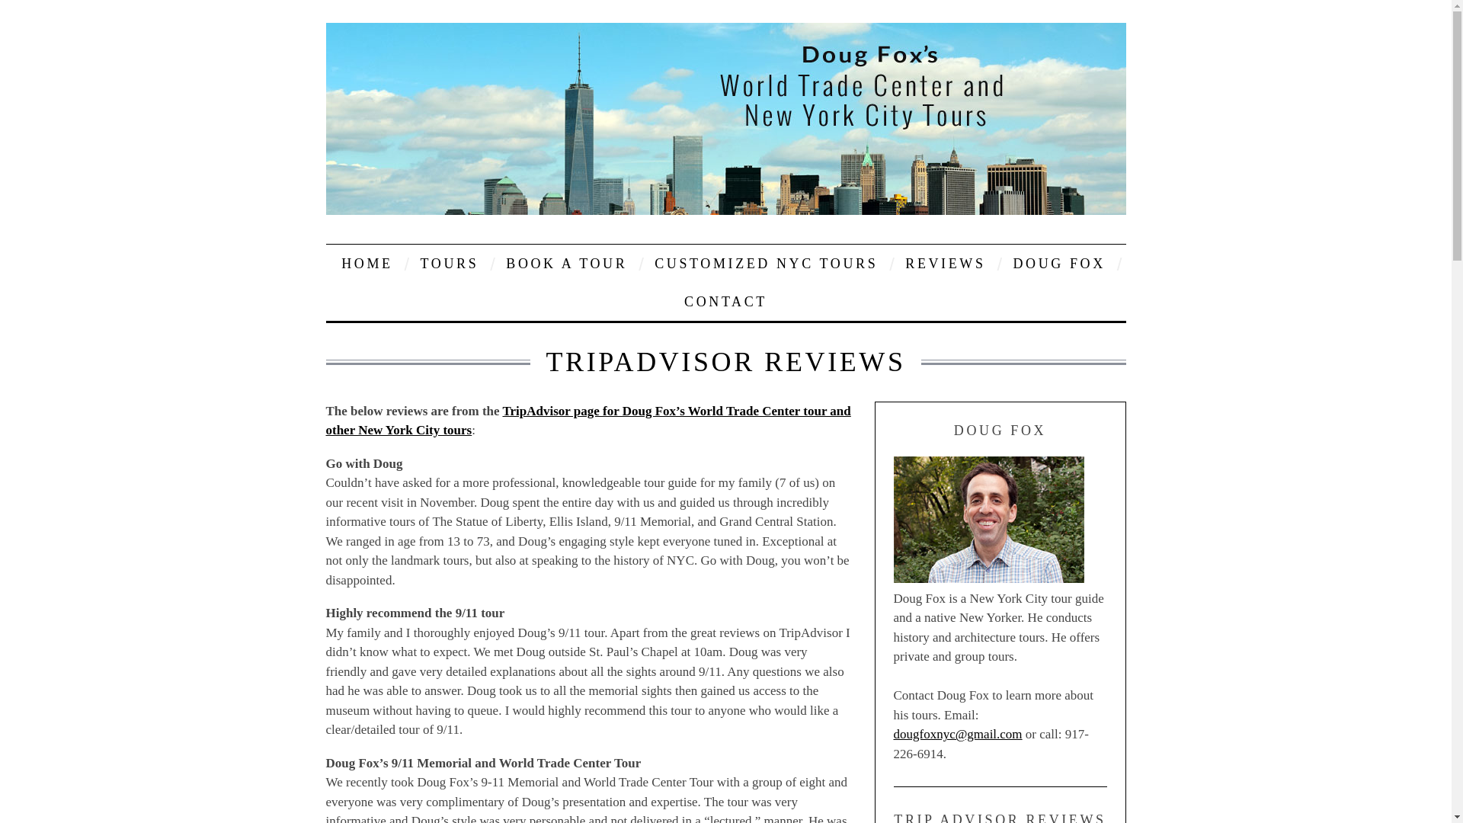  I want to click on HOME, so click(367, 262).